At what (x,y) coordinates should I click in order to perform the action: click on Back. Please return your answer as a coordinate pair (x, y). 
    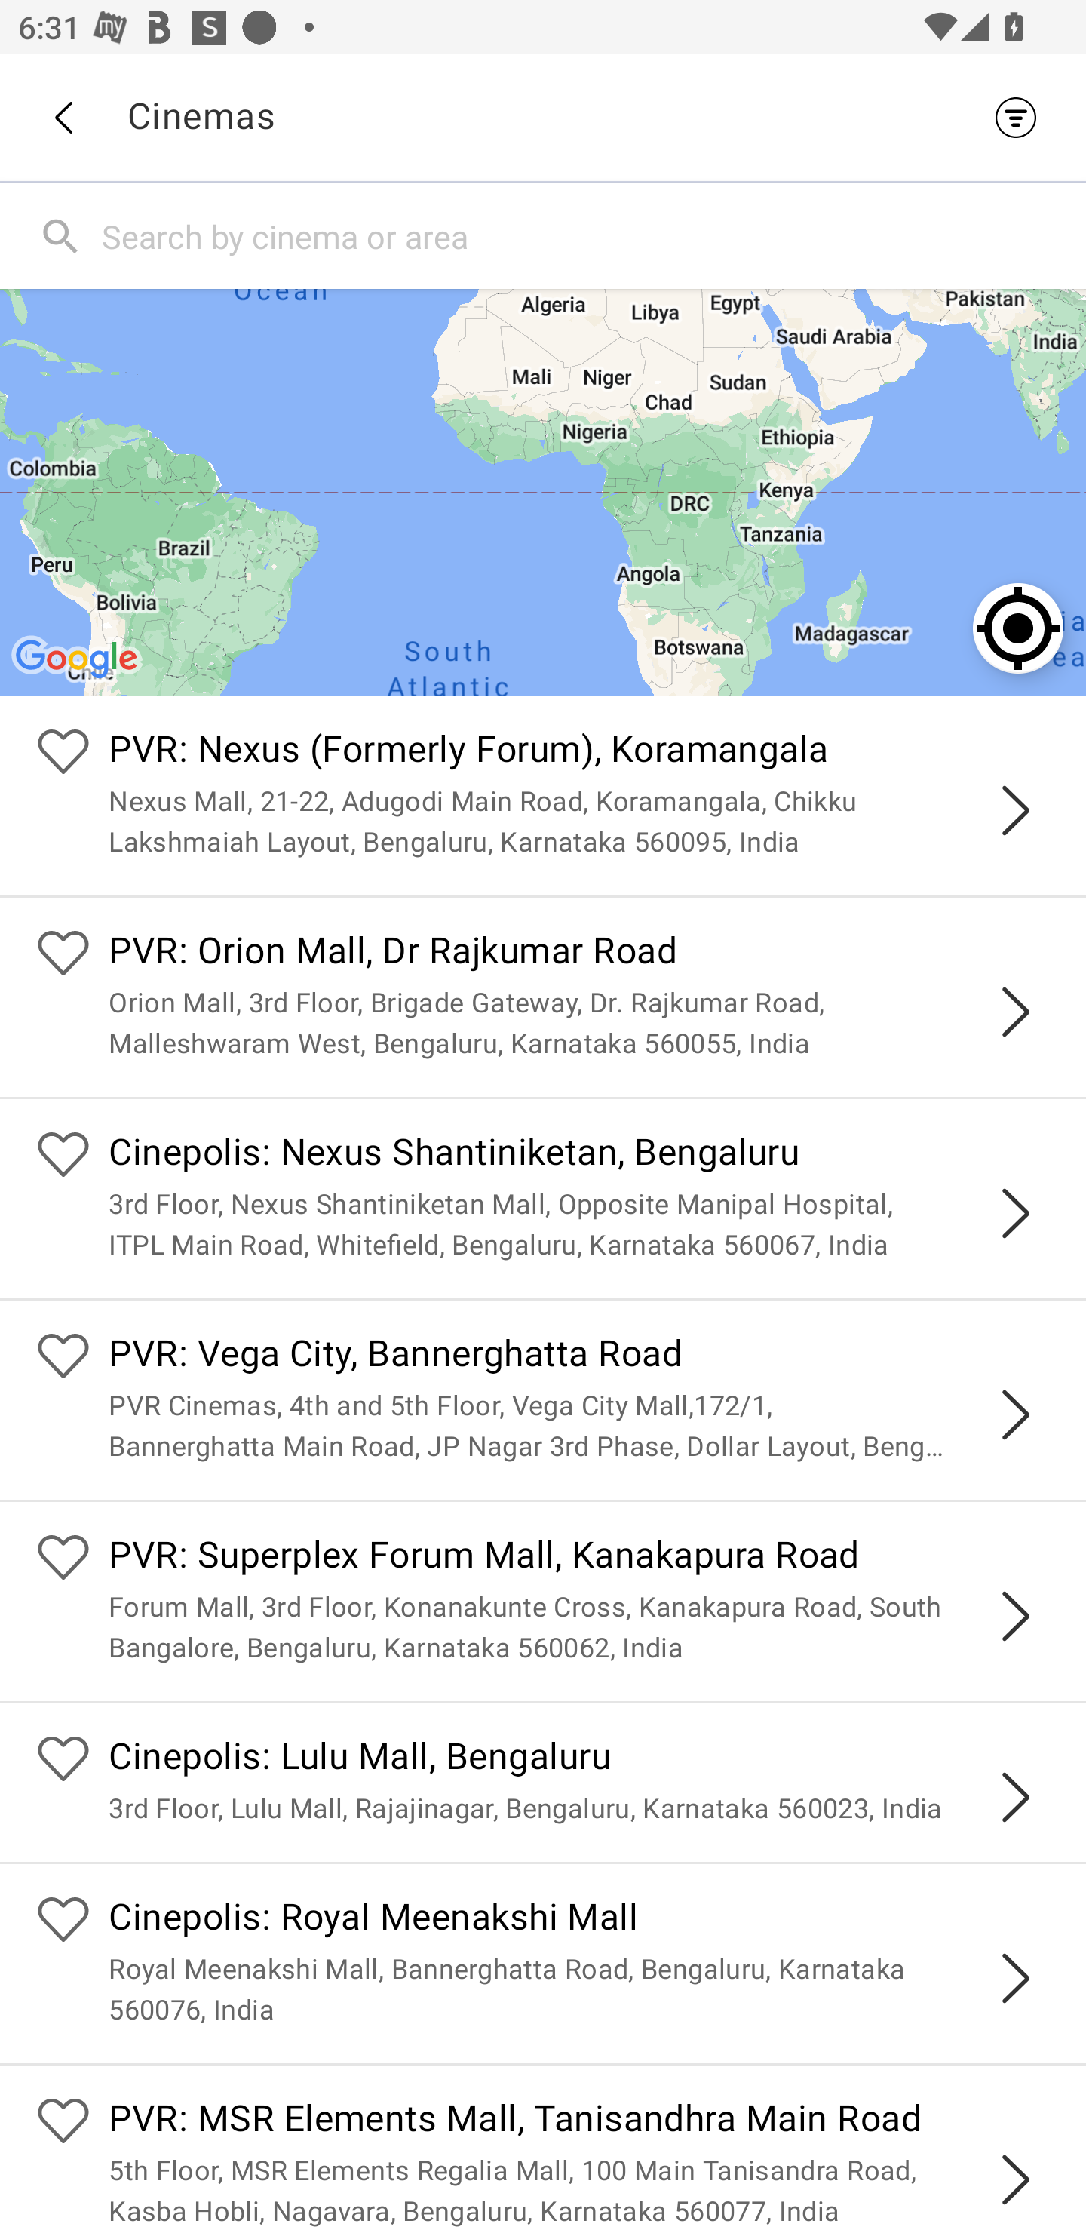
    Looking at the image, I should click on (63, 118).